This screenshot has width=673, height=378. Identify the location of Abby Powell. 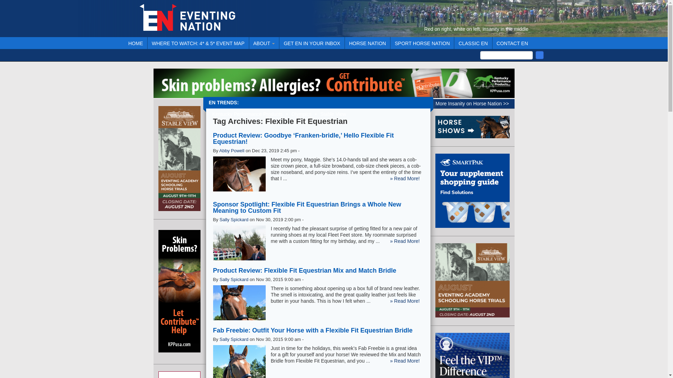
(232, 150).